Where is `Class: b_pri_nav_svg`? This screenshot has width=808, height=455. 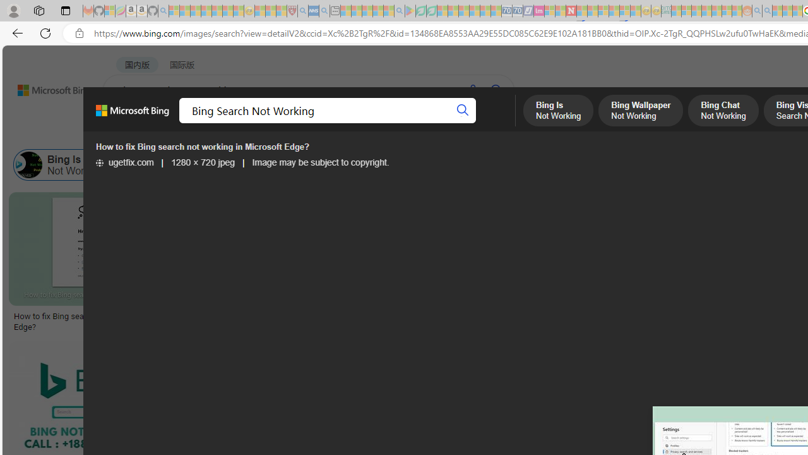 Class: b_pri_nav_svg is located at coordinates (267, 124).